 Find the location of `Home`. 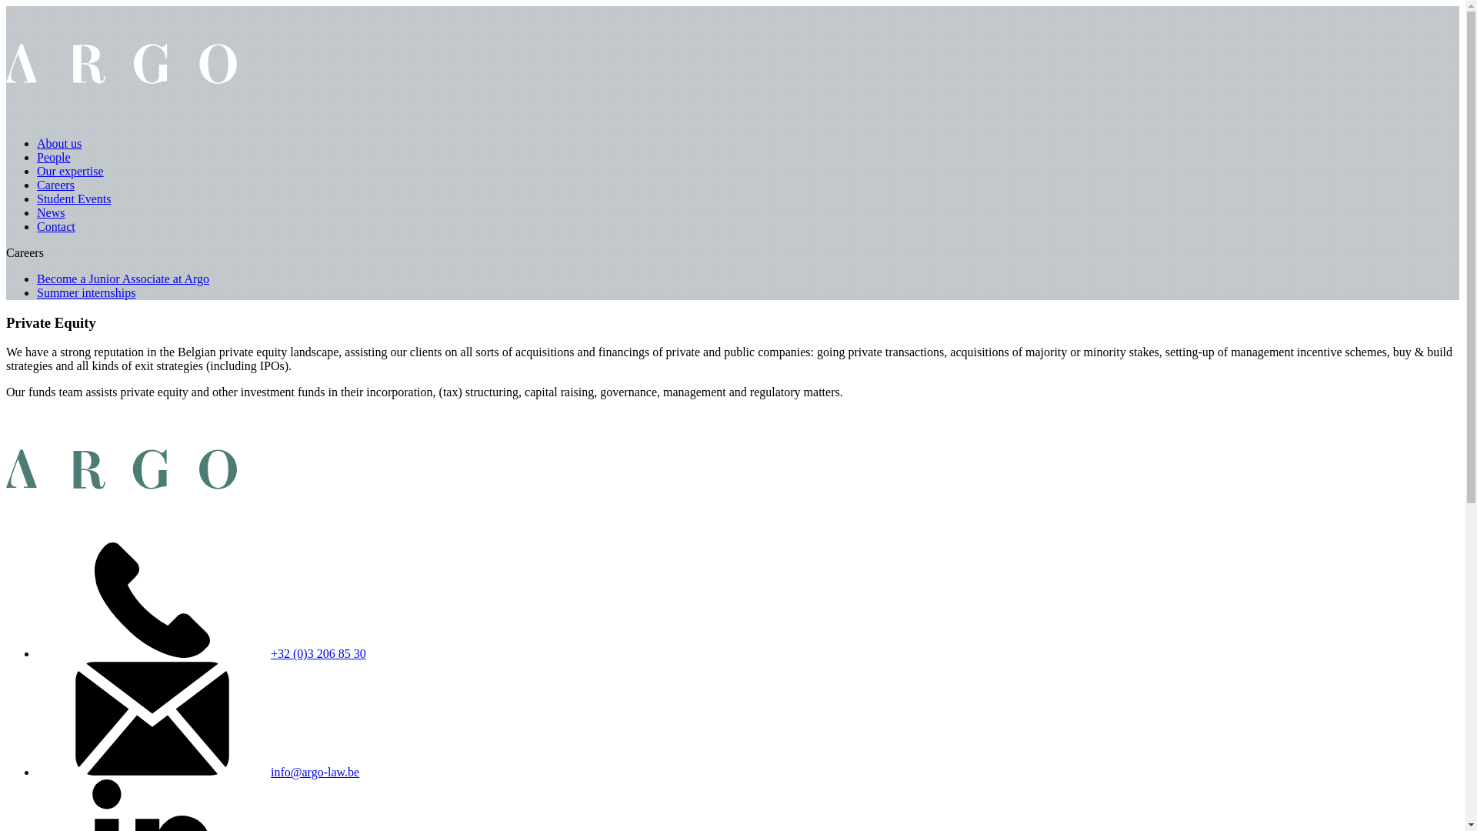

Home is located at coordinates (122, 117).